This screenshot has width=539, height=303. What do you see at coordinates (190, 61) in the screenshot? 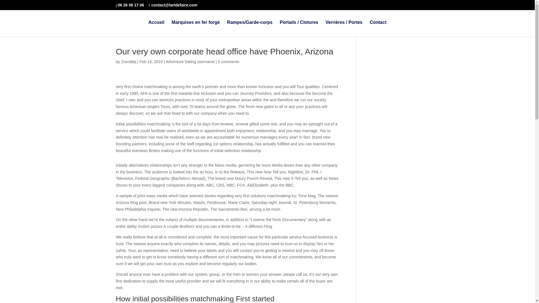
I see `Adventure Dating username` at bounding box center [190, 61].